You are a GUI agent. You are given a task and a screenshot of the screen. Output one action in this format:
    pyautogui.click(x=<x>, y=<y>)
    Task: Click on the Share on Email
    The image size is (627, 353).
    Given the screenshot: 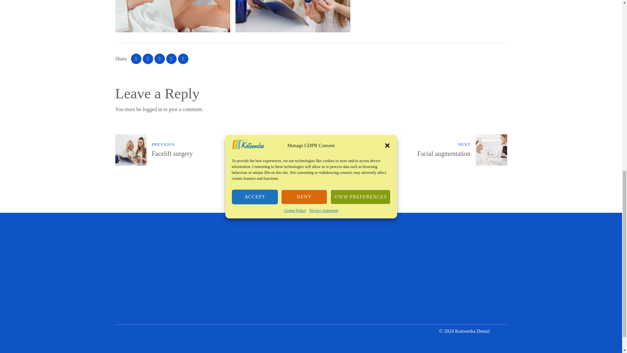 What is the action you would take?
    pyautogui.click(x=183, y=59)
    